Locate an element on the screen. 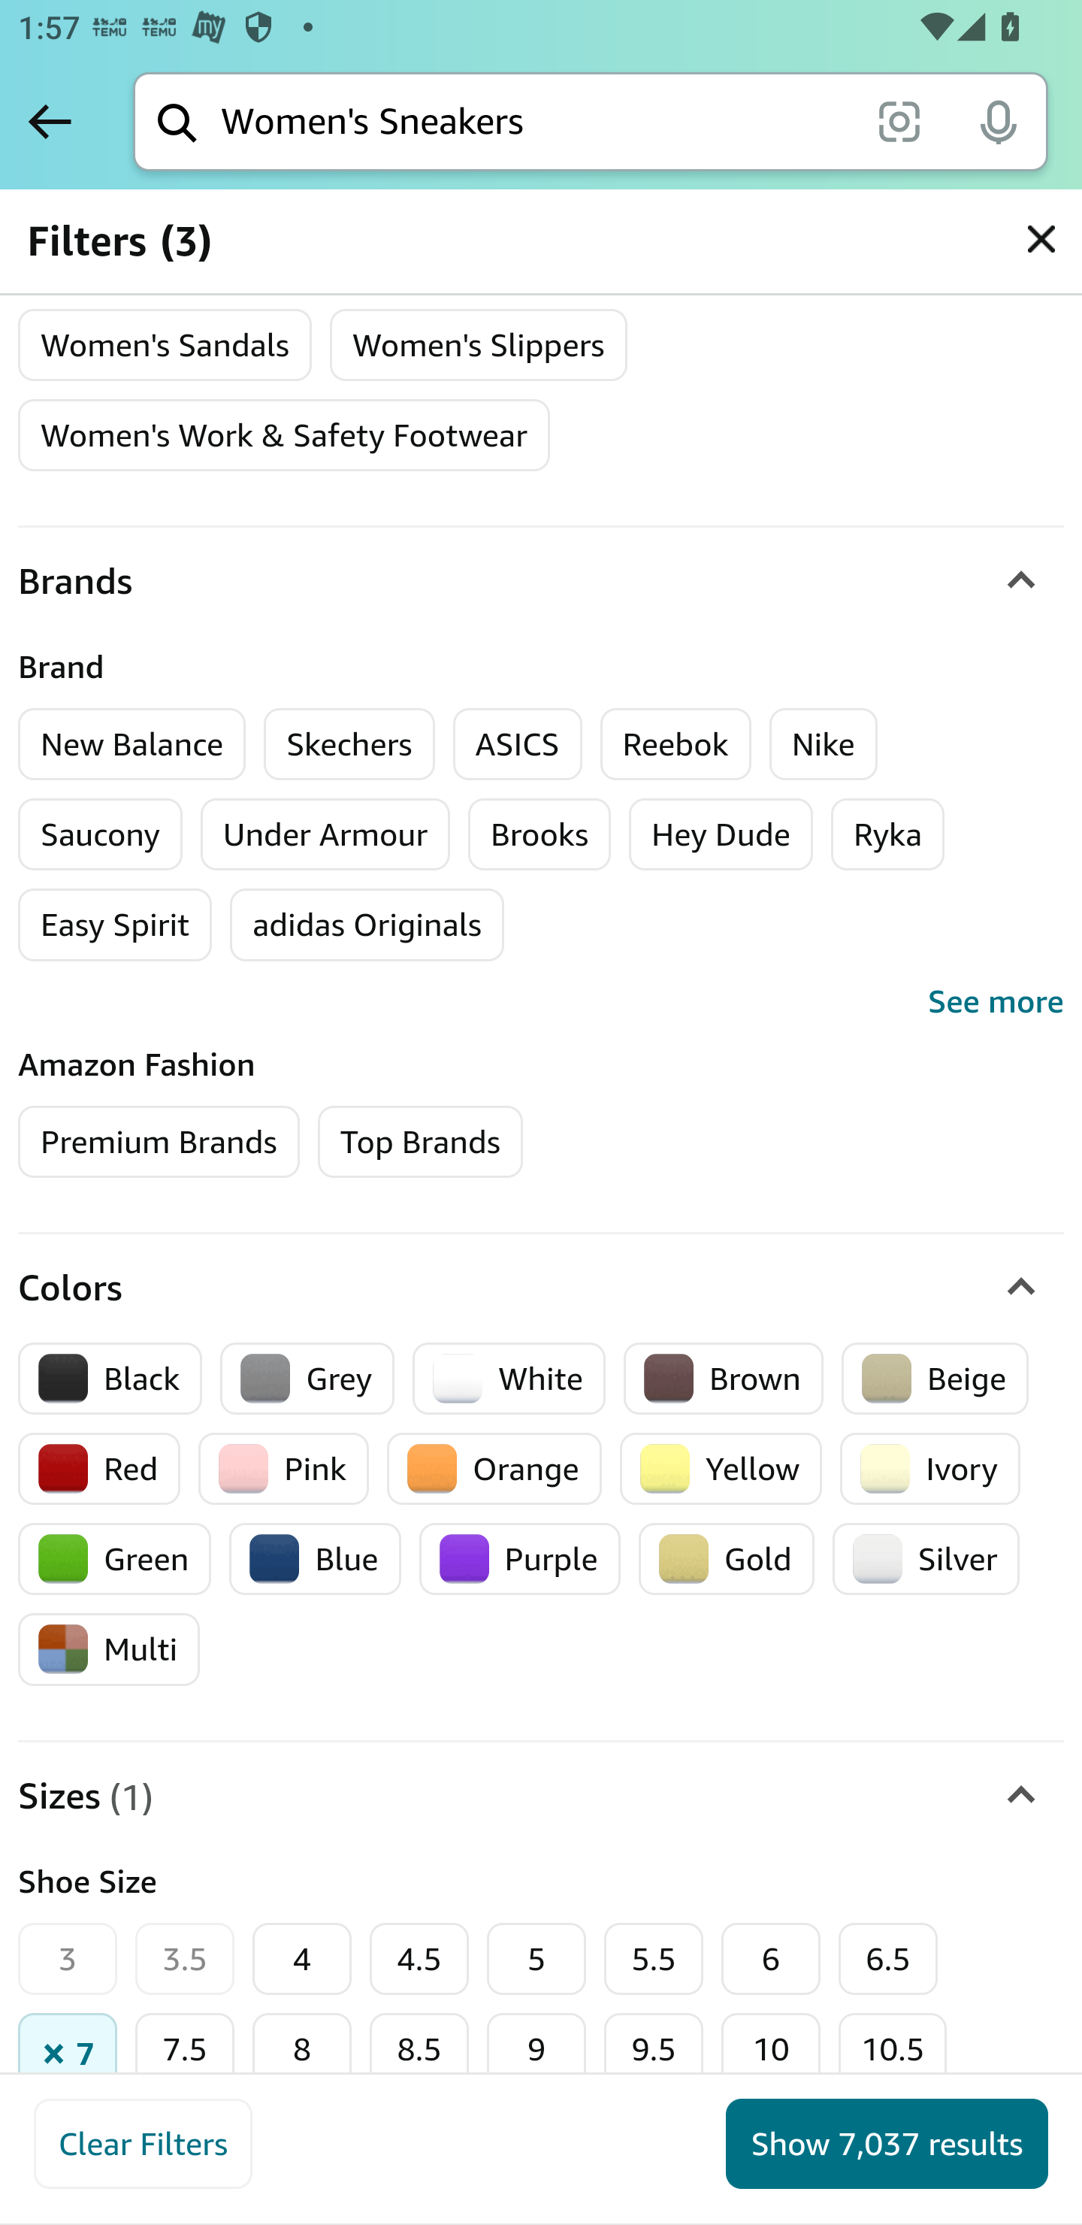  scan it is located at coordinates (899, 120).